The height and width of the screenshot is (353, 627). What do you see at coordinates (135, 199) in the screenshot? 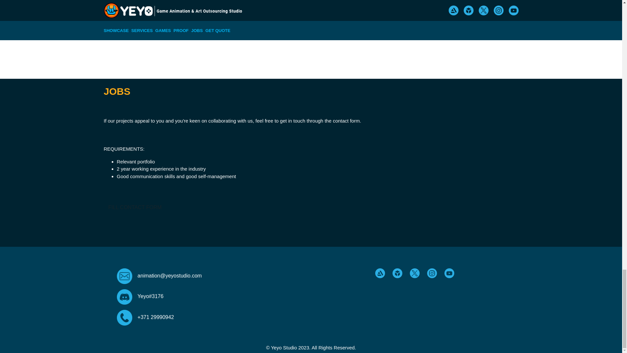
I see `FILL CONTACT FORM` at bounding box center [135, 199].